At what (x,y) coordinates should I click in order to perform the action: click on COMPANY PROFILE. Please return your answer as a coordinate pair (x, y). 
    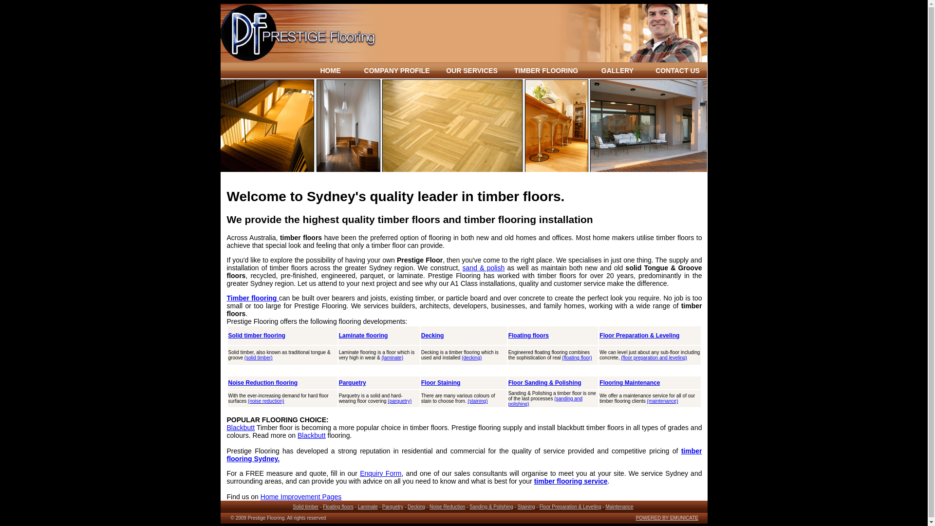
    Looking at the image, I should click on (397, 70).